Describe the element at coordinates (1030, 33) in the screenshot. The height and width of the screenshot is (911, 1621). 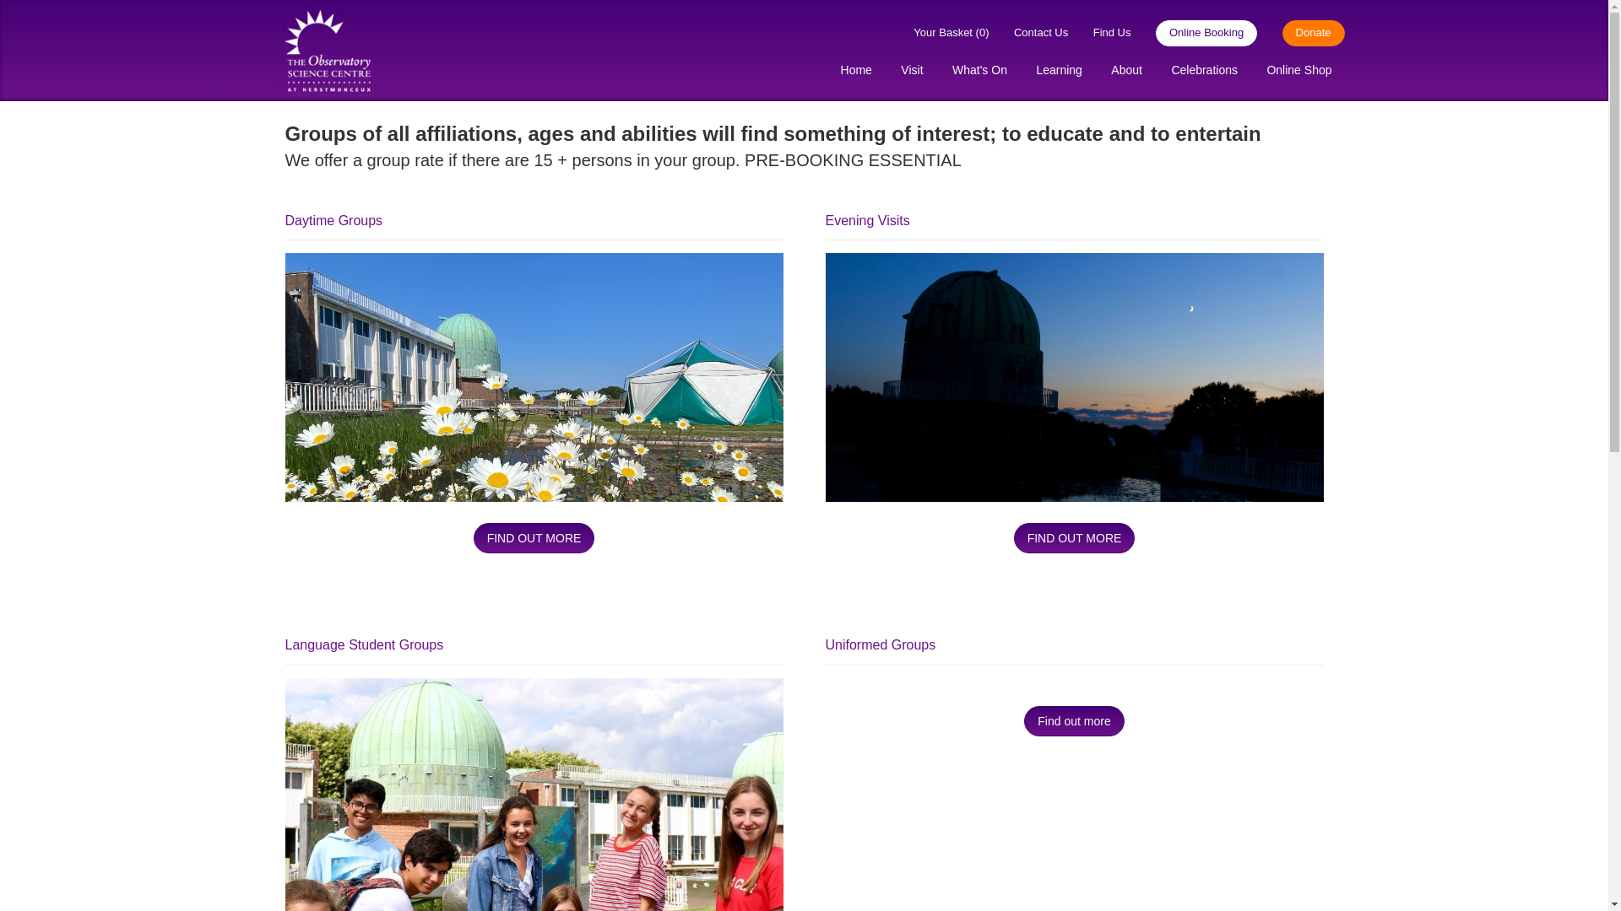
I see `Contact Us` at that location.